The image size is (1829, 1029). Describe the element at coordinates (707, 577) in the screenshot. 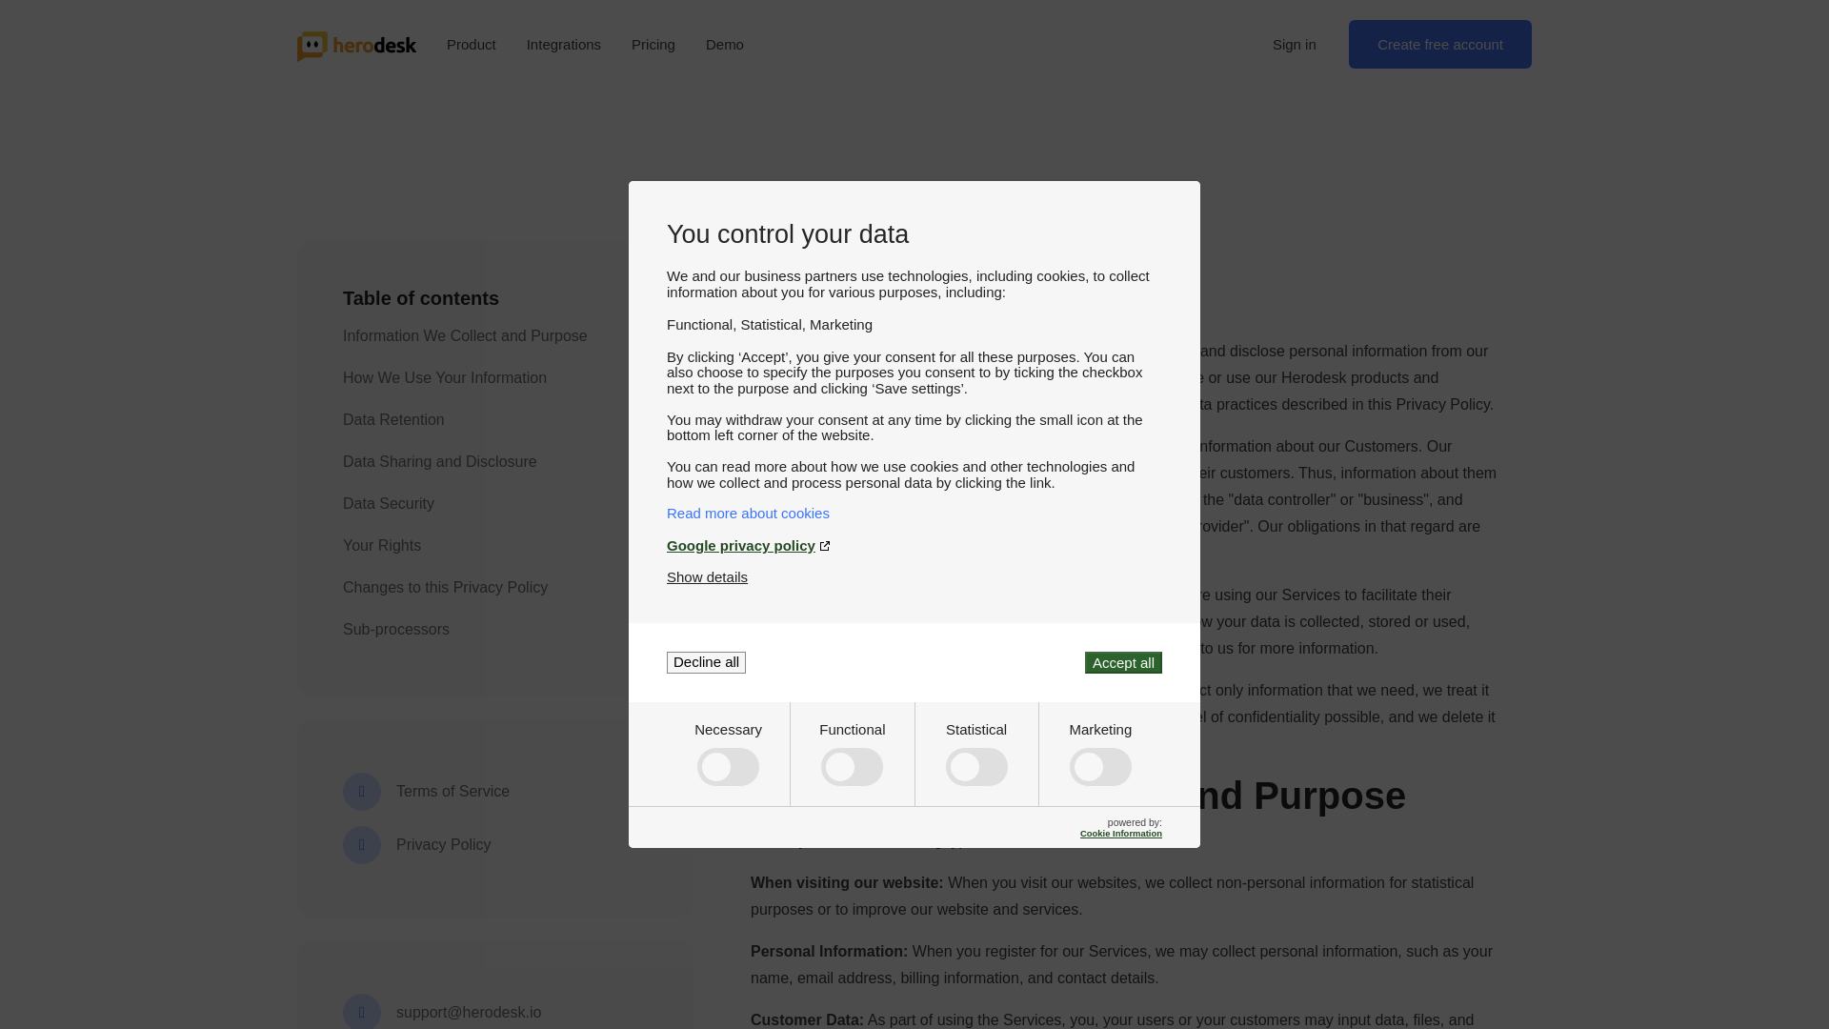

I see `Show details` at that location.